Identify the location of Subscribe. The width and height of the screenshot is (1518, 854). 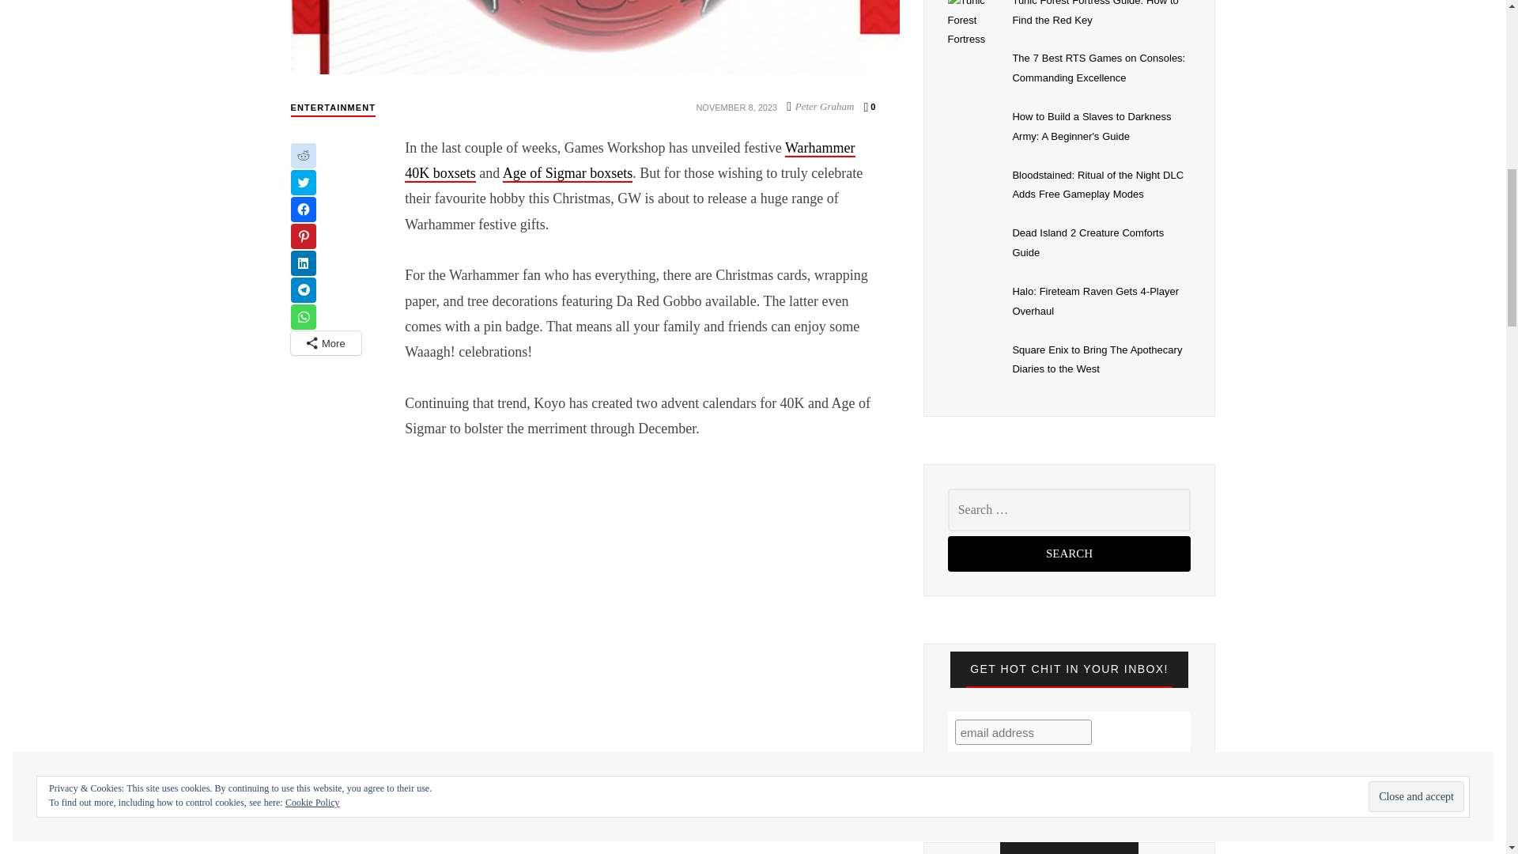
(996, 765).